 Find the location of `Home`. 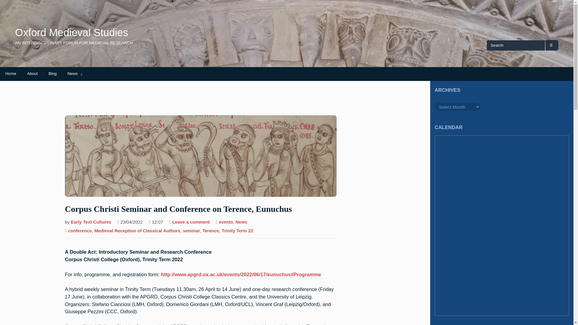

Home is located at coordinates (11, 73).